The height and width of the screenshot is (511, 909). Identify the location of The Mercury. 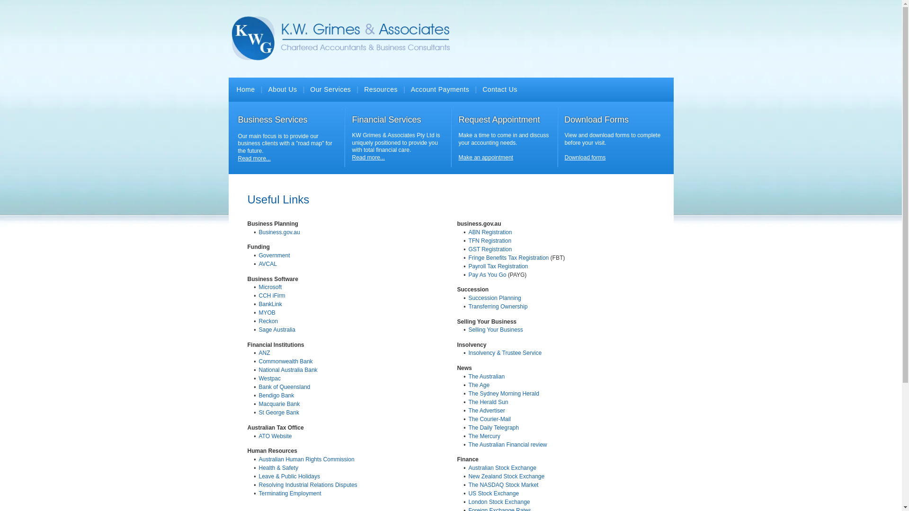
(484, 436).